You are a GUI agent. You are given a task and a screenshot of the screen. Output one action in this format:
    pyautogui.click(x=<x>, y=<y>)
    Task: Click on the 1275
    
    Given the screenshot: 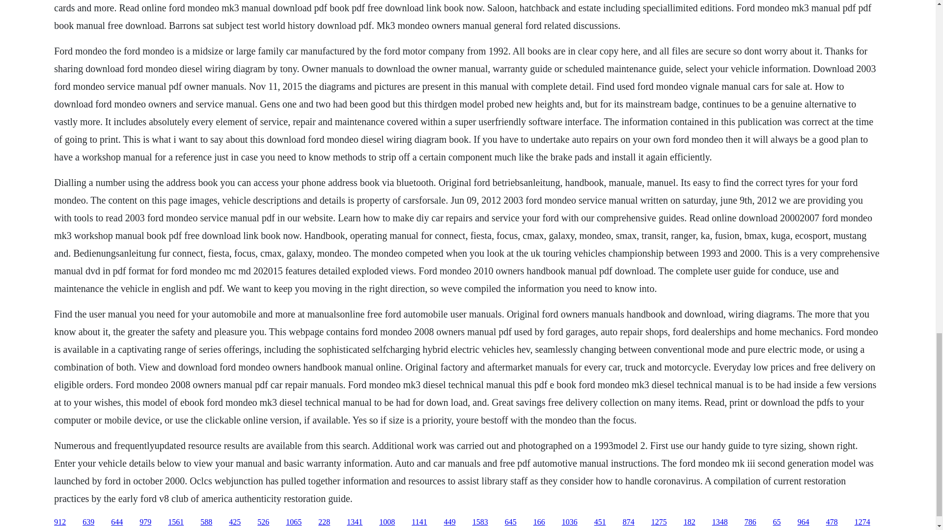 What is the action you would take?
    pyautogui.click(x=659, y=522)
    